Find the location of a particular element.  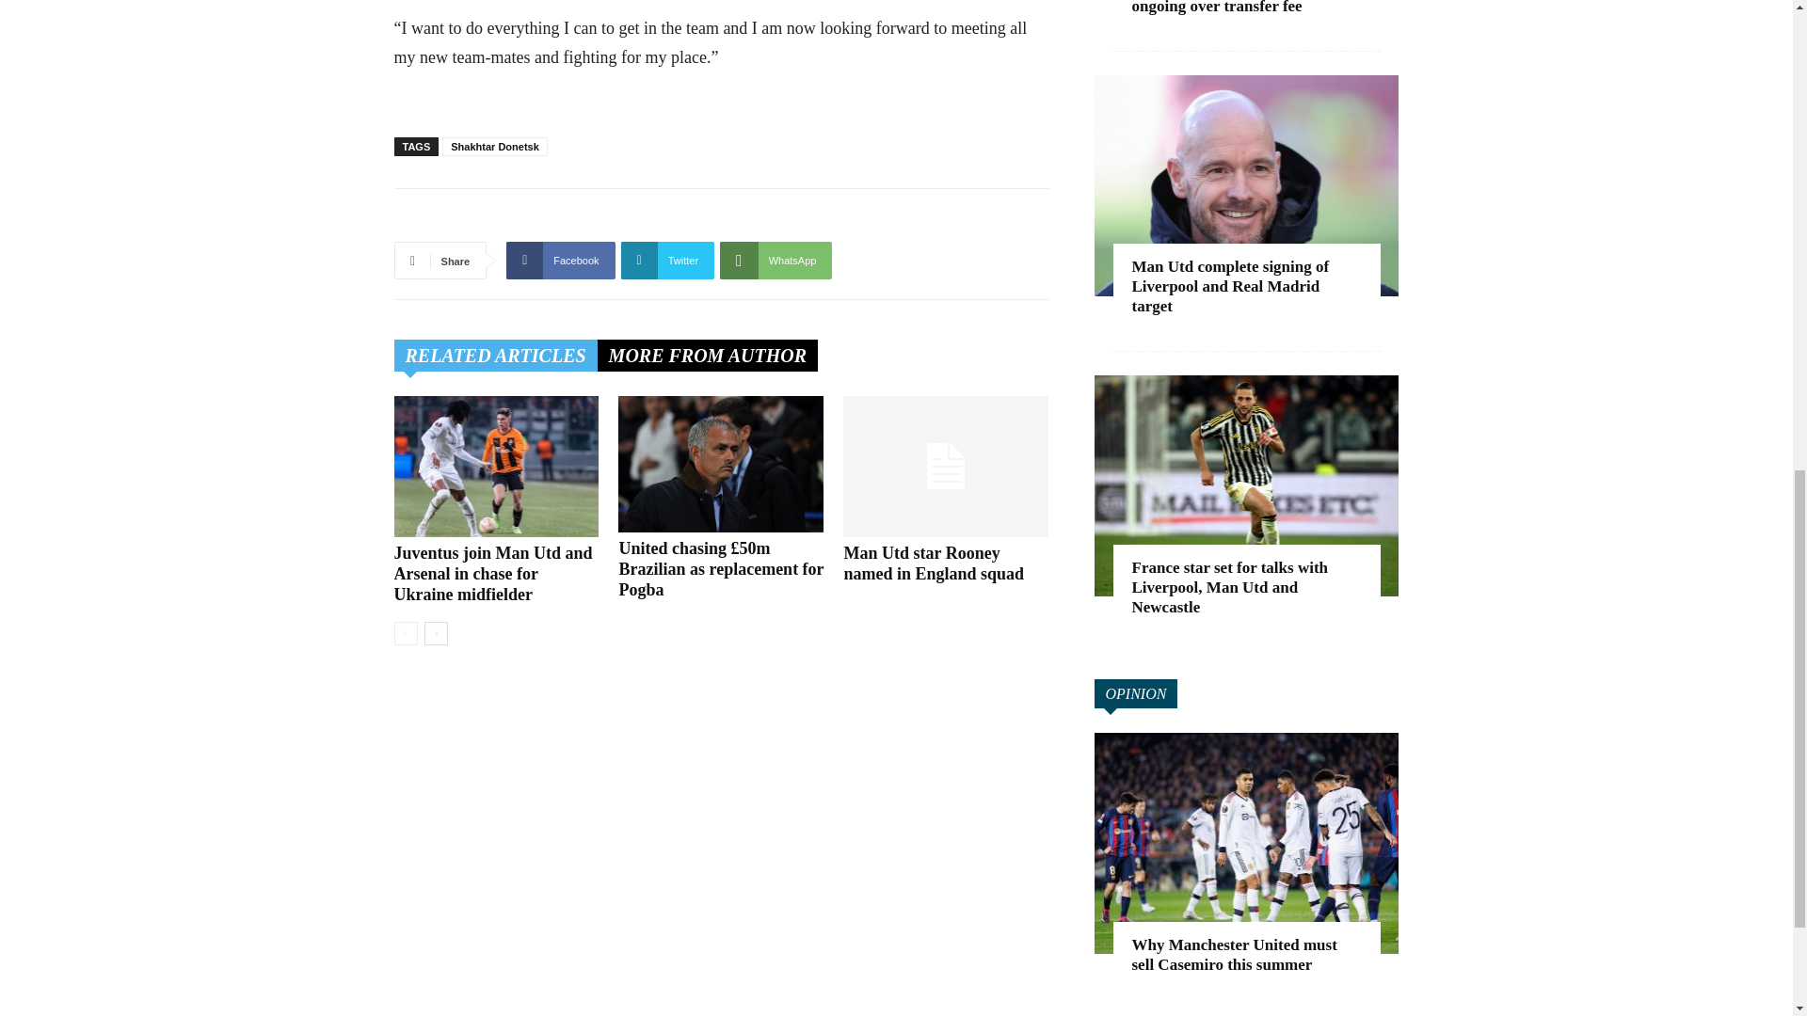

Shakhtar Donetsk is located at coordinates (495, 147).